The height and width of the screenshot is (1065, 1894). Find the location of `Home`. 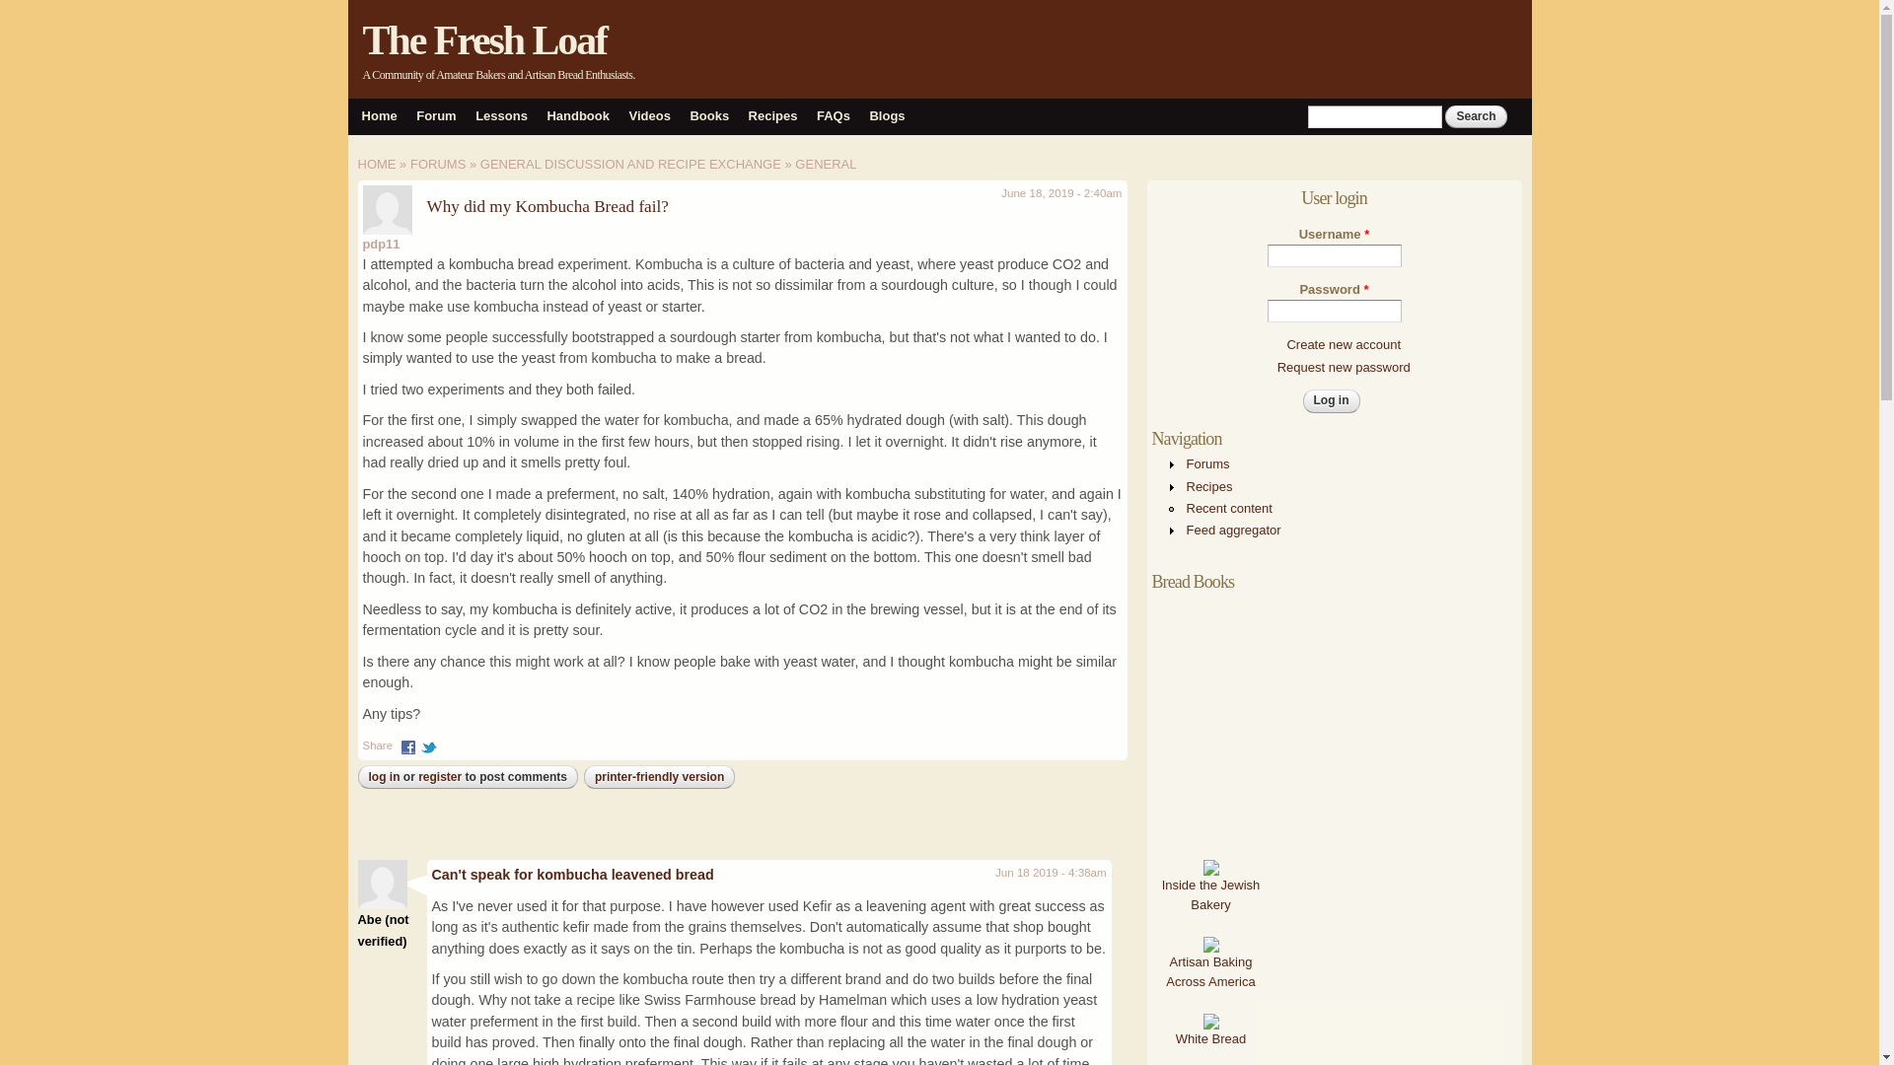

Home is located at coordinates (379, 116).